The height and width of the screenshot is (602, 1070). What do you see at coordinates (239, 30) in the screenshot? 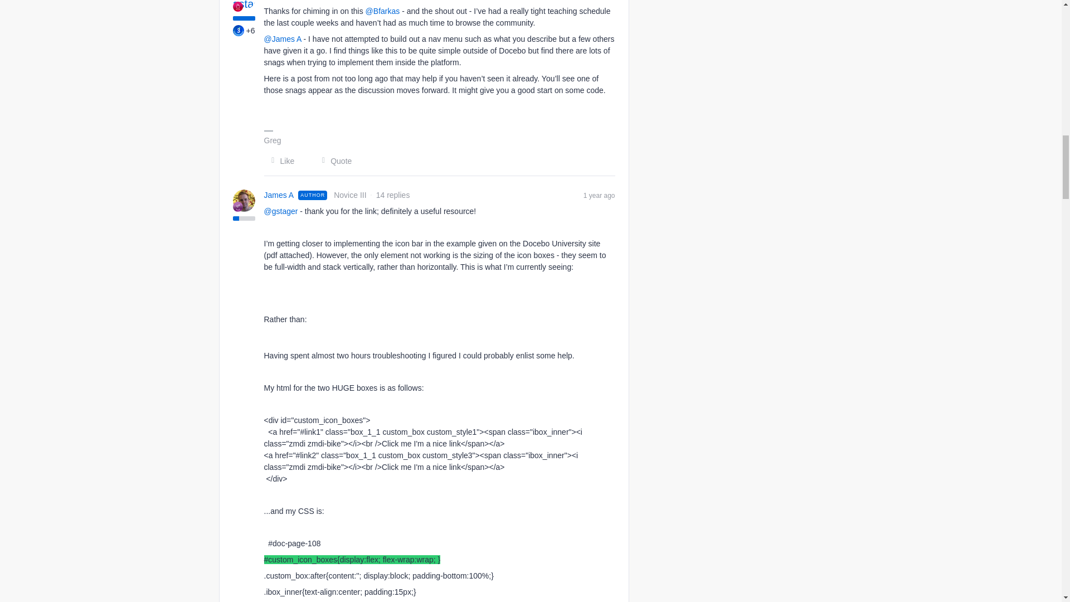
I see `Community 3rd Birthday` at bounding box center [239, 30].